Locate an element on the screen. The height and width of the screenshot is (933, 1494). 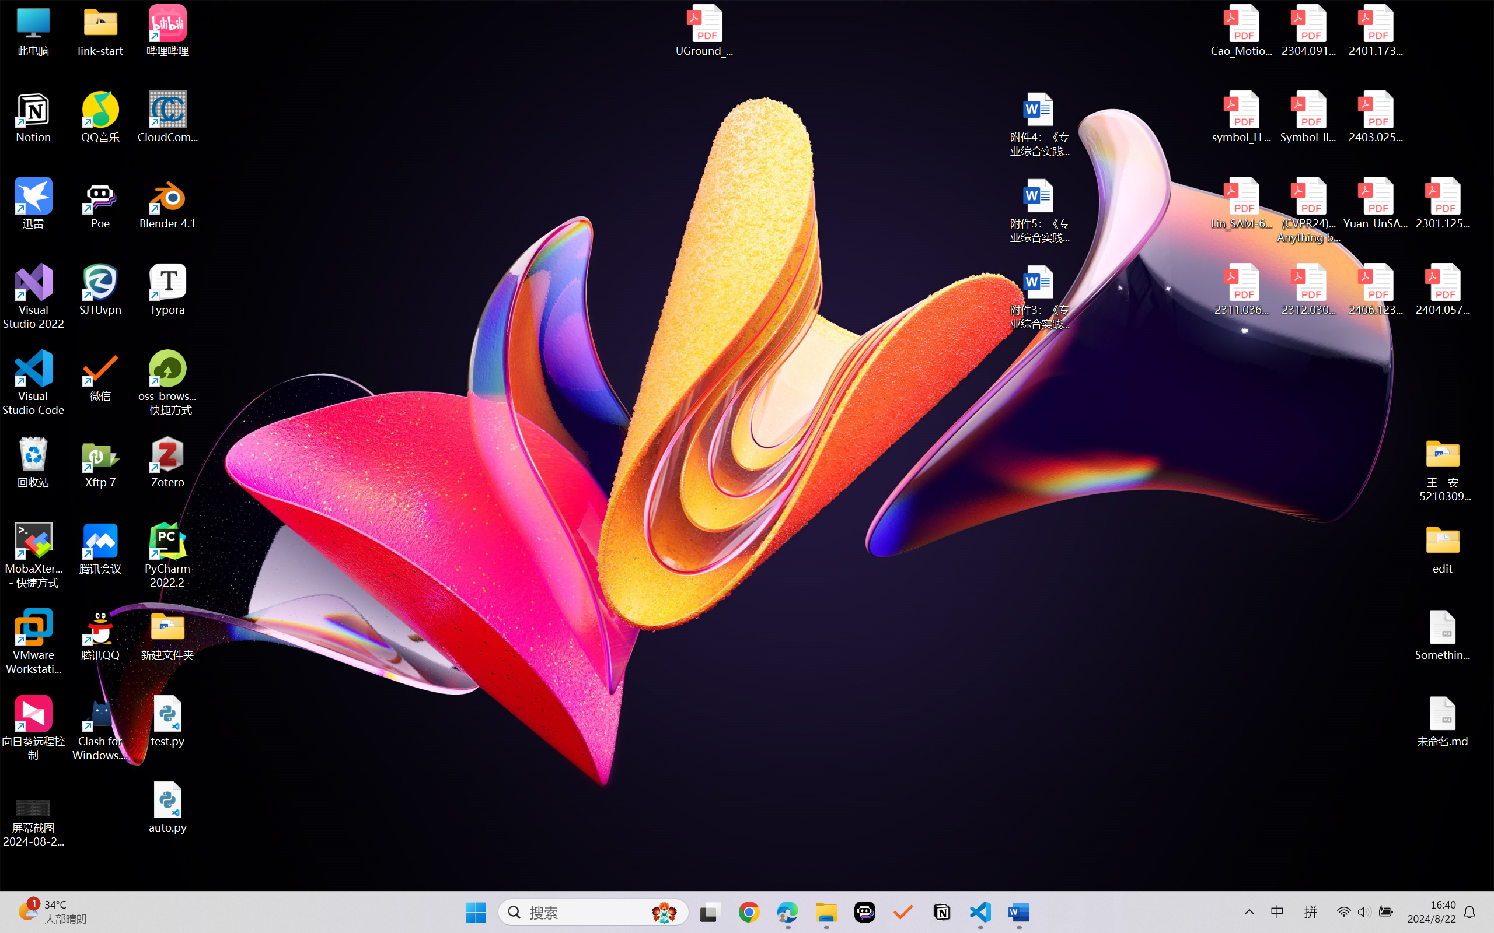
Xftp 7 is located at coordinates (100, 462).